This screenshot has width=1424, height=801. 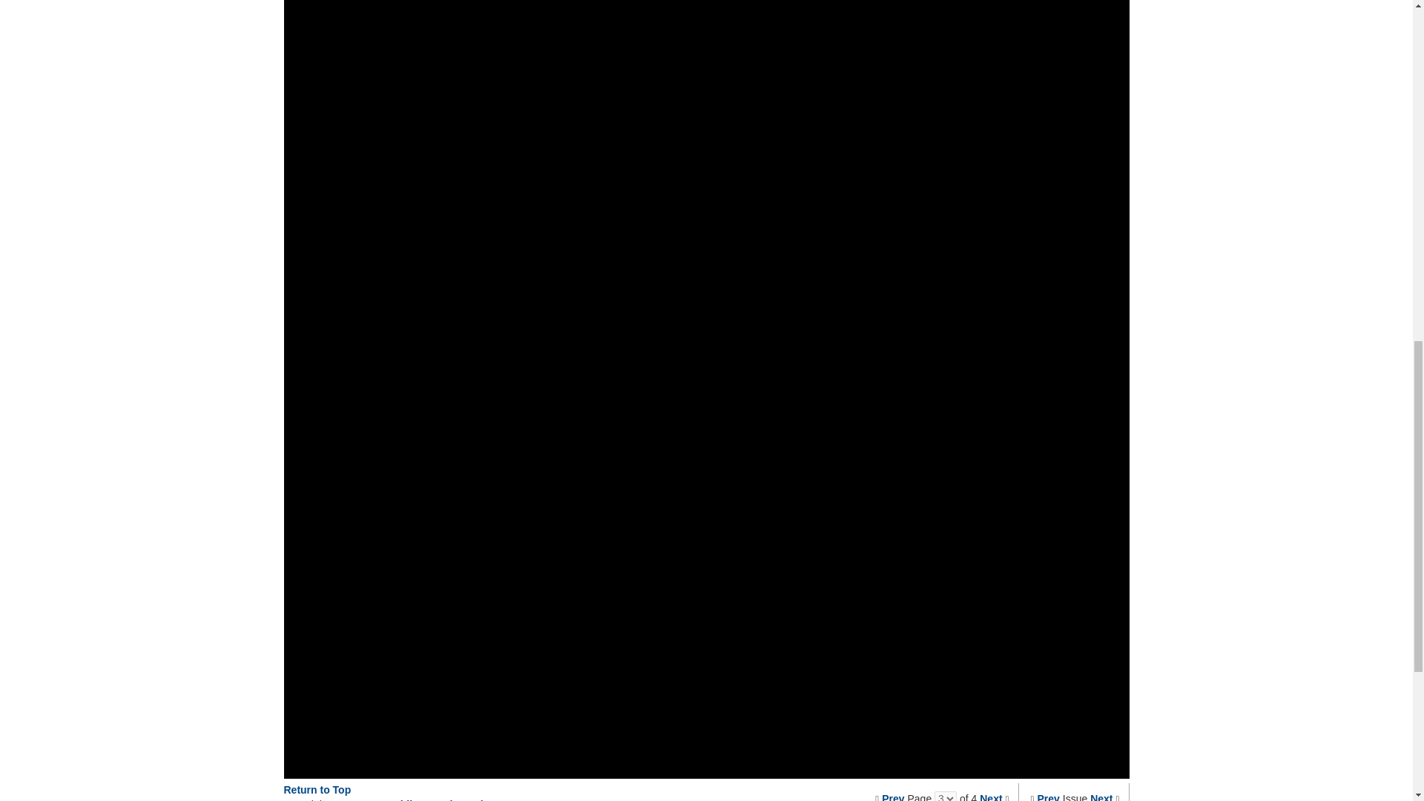 What do you see at coordinates (317, 790) in the screenshot?
I see `Return to Top` at bounding box center [317, 790].